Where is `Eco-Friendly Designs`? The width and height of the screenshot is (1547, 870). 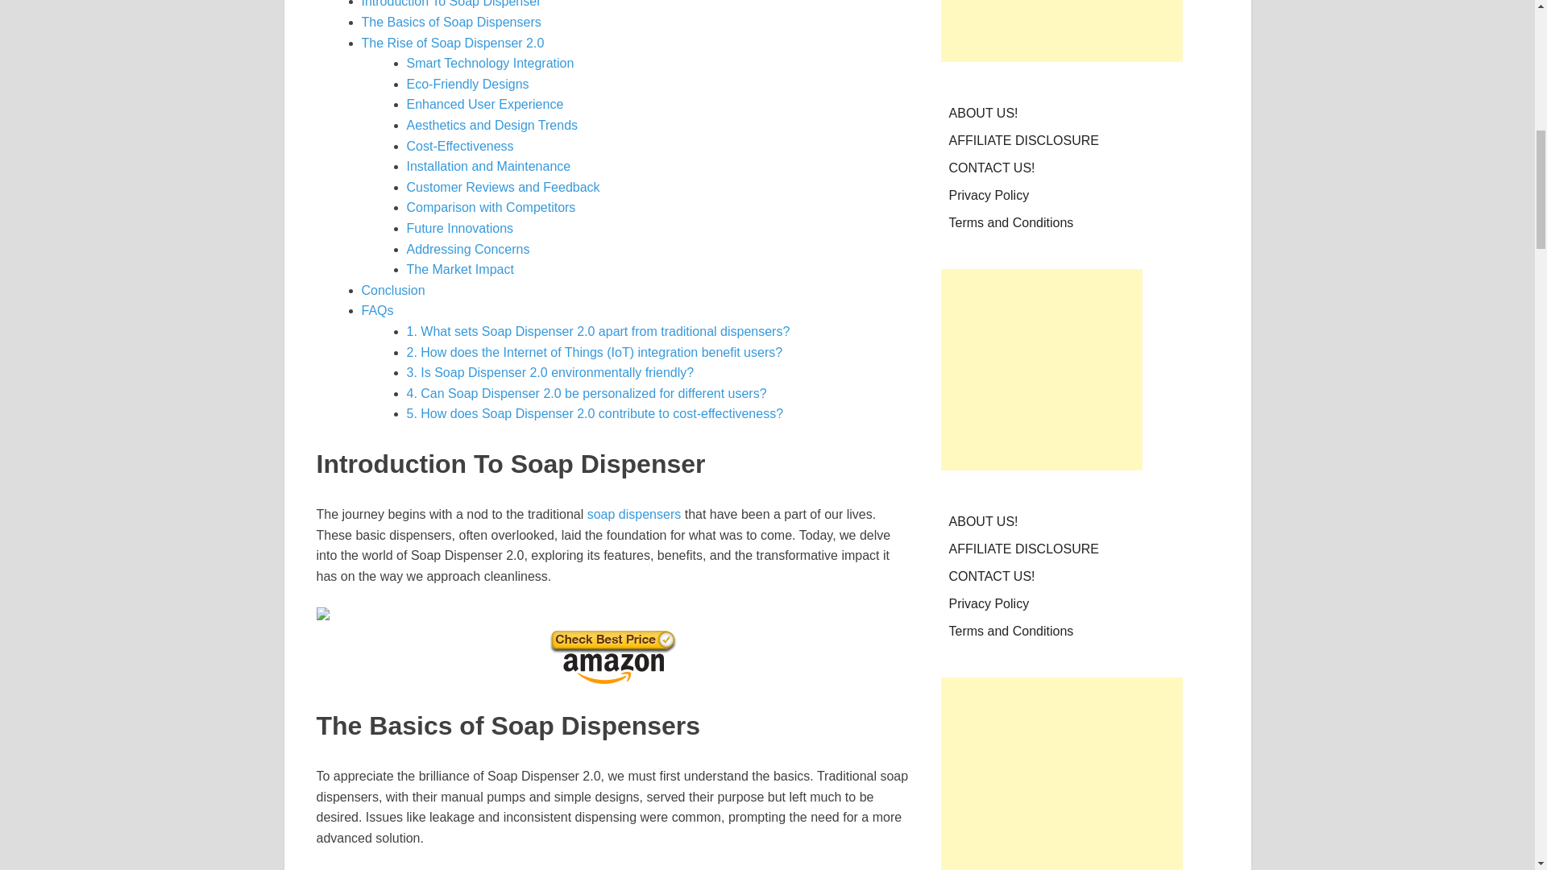 Eco-Friendly Designs is located at coordinates (467, 84).